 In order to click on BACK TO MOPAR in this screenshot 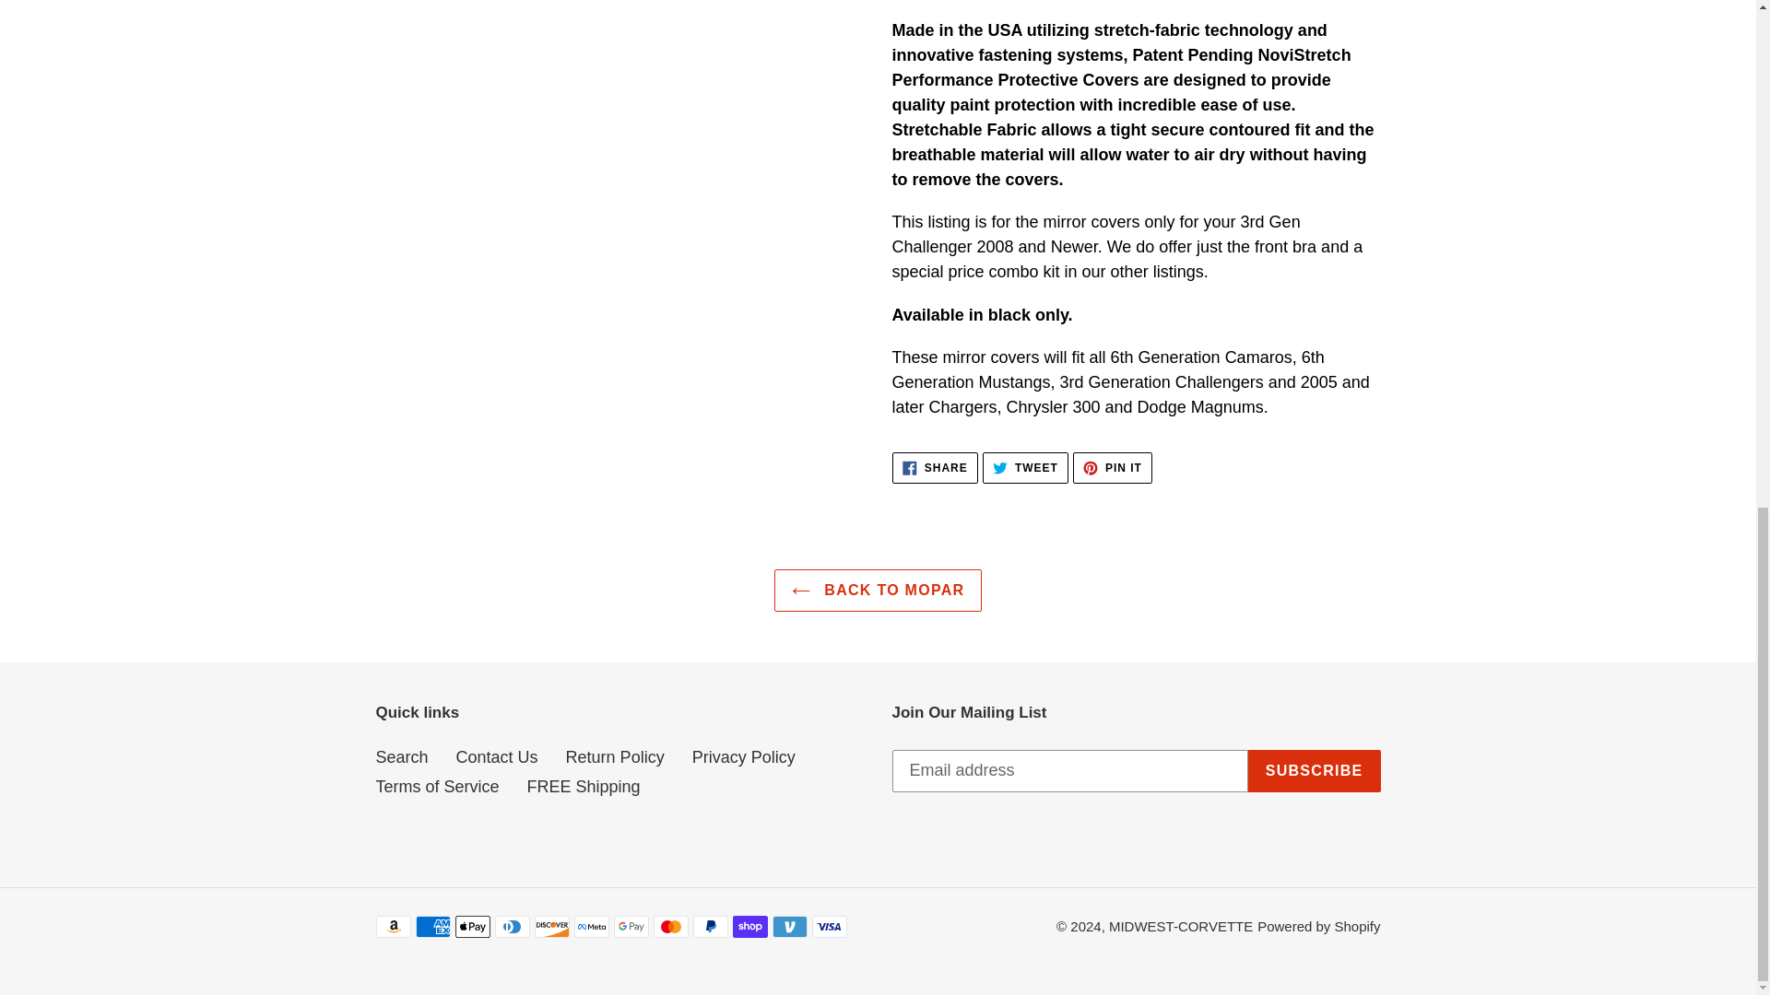, I will do `click(1112, 468)`.